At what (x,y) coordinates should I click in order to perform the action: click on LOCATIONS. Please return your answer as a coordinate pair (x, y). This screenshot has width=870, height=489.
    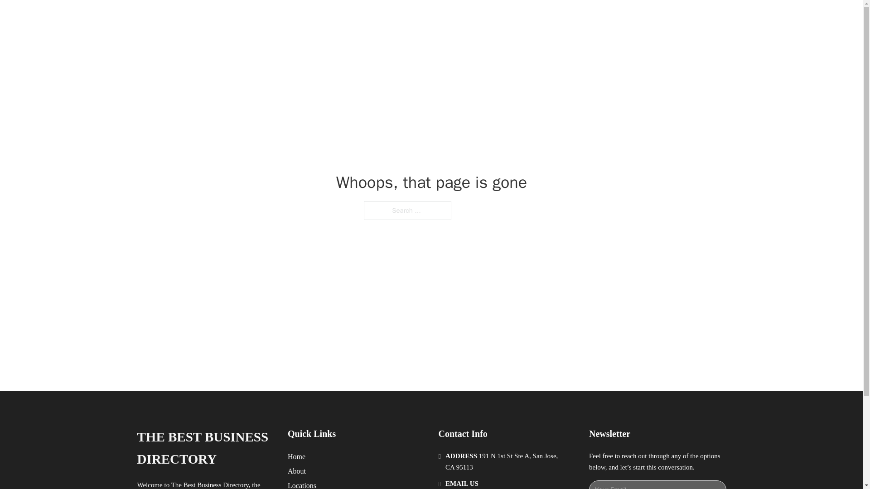
    Looking at the image, I should click on (592, 17).